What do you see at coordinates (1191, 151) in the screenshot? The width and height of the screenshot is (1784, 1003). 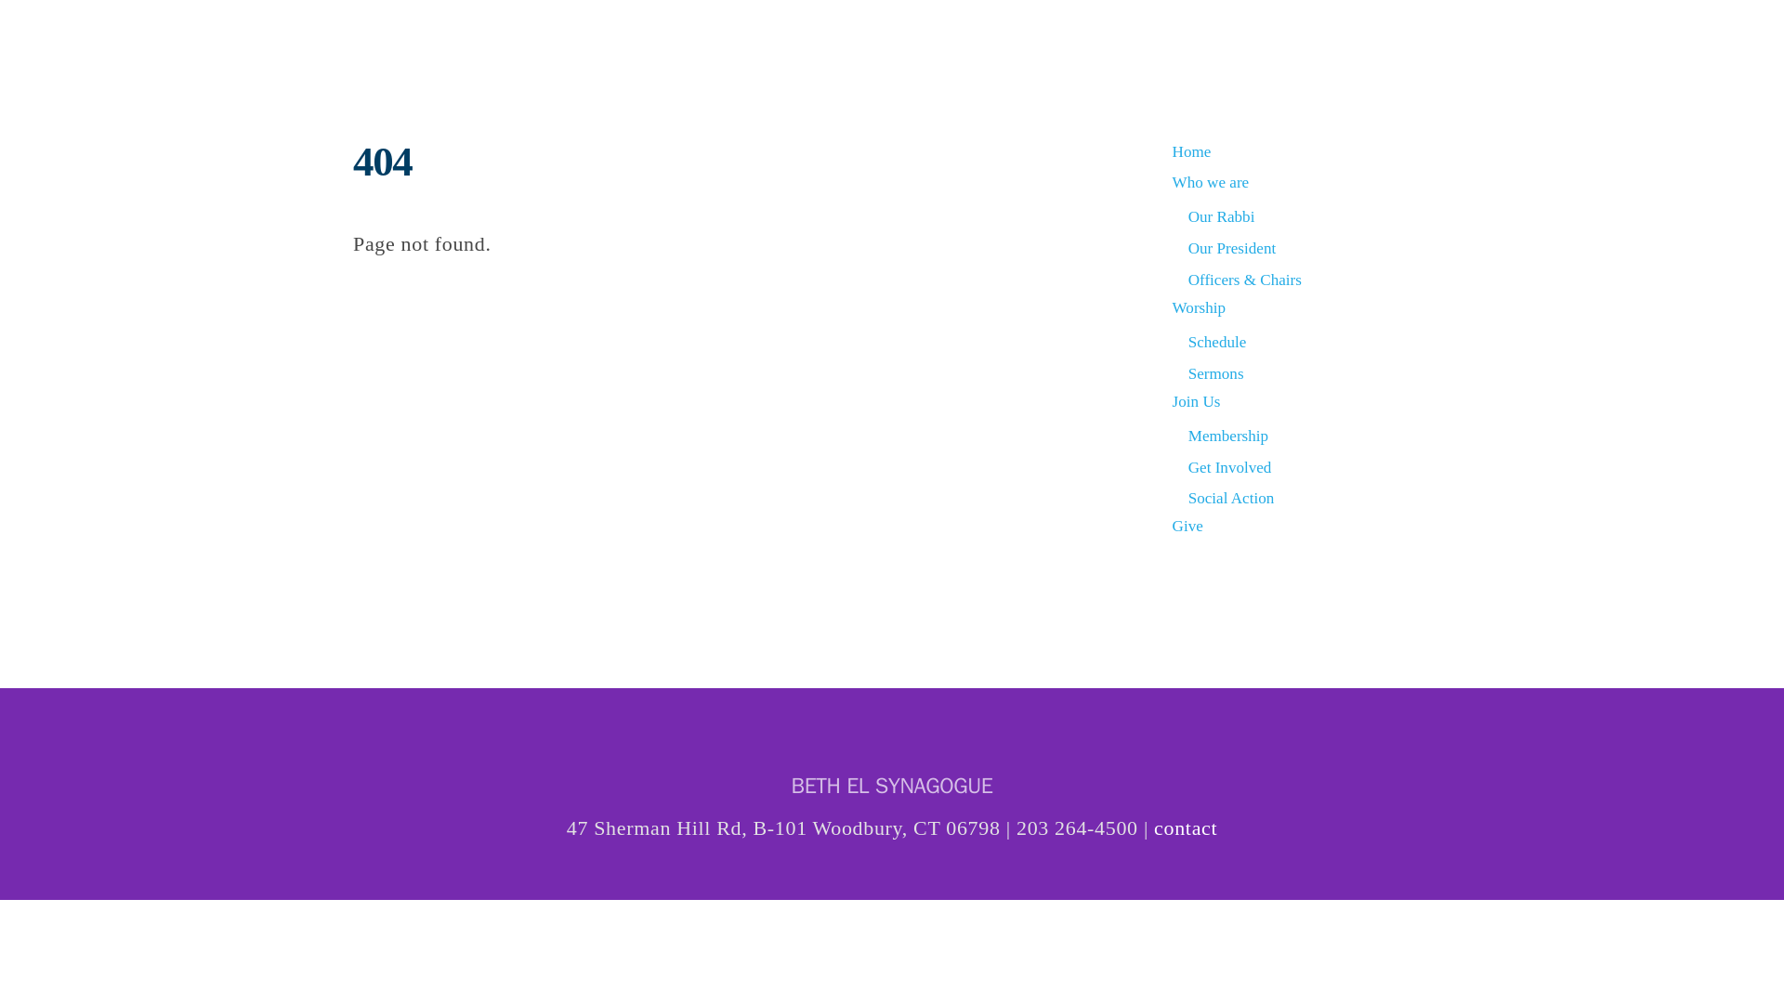 I see `Home` at bounding box center [1191, 151].